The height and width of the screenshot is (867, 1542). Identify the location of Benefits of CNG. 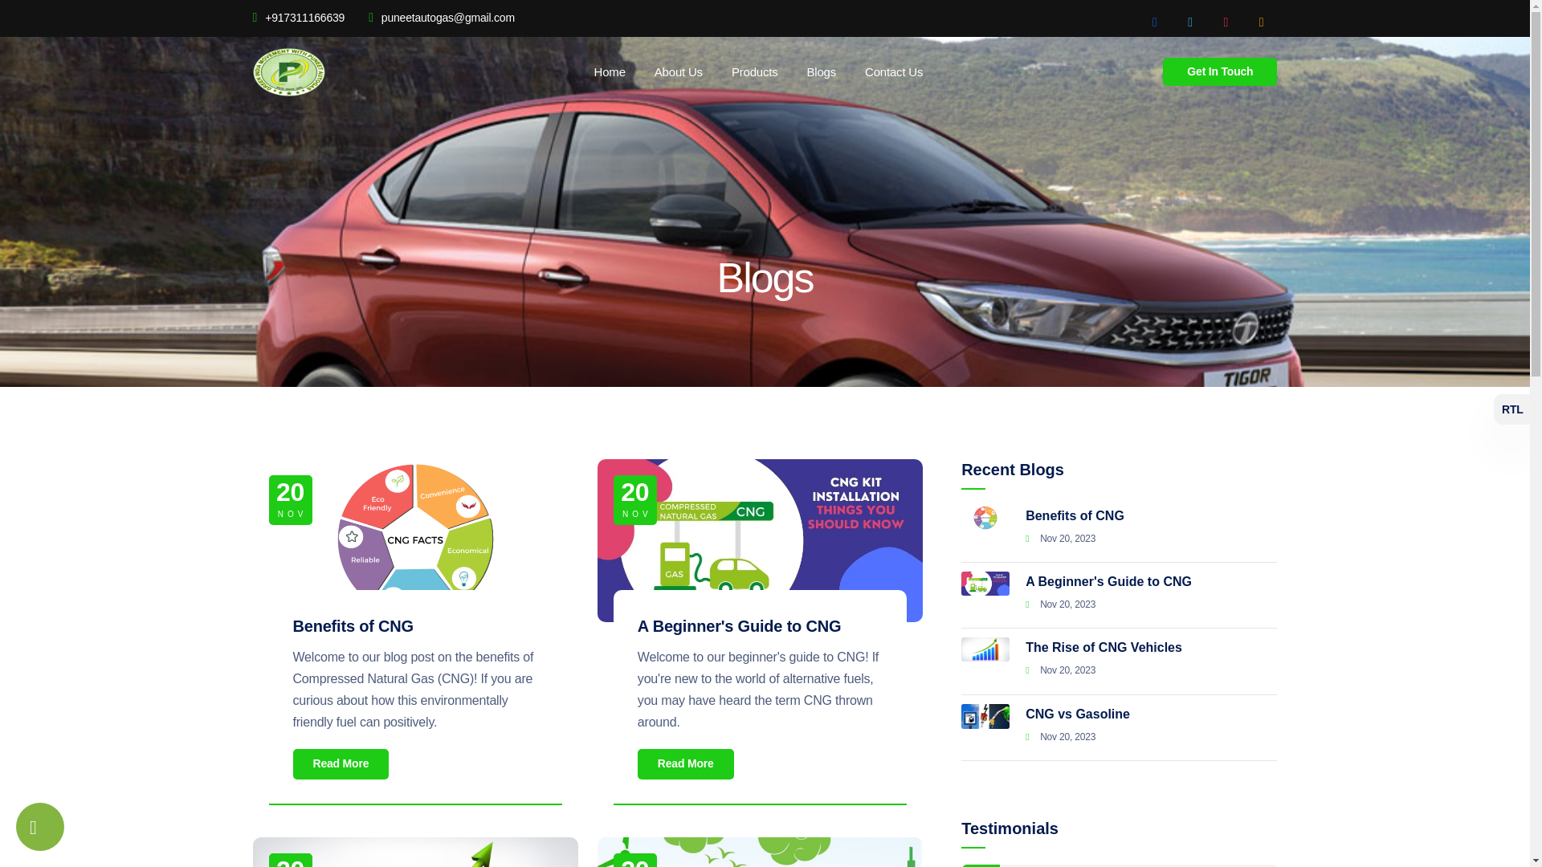
(1150, 515).